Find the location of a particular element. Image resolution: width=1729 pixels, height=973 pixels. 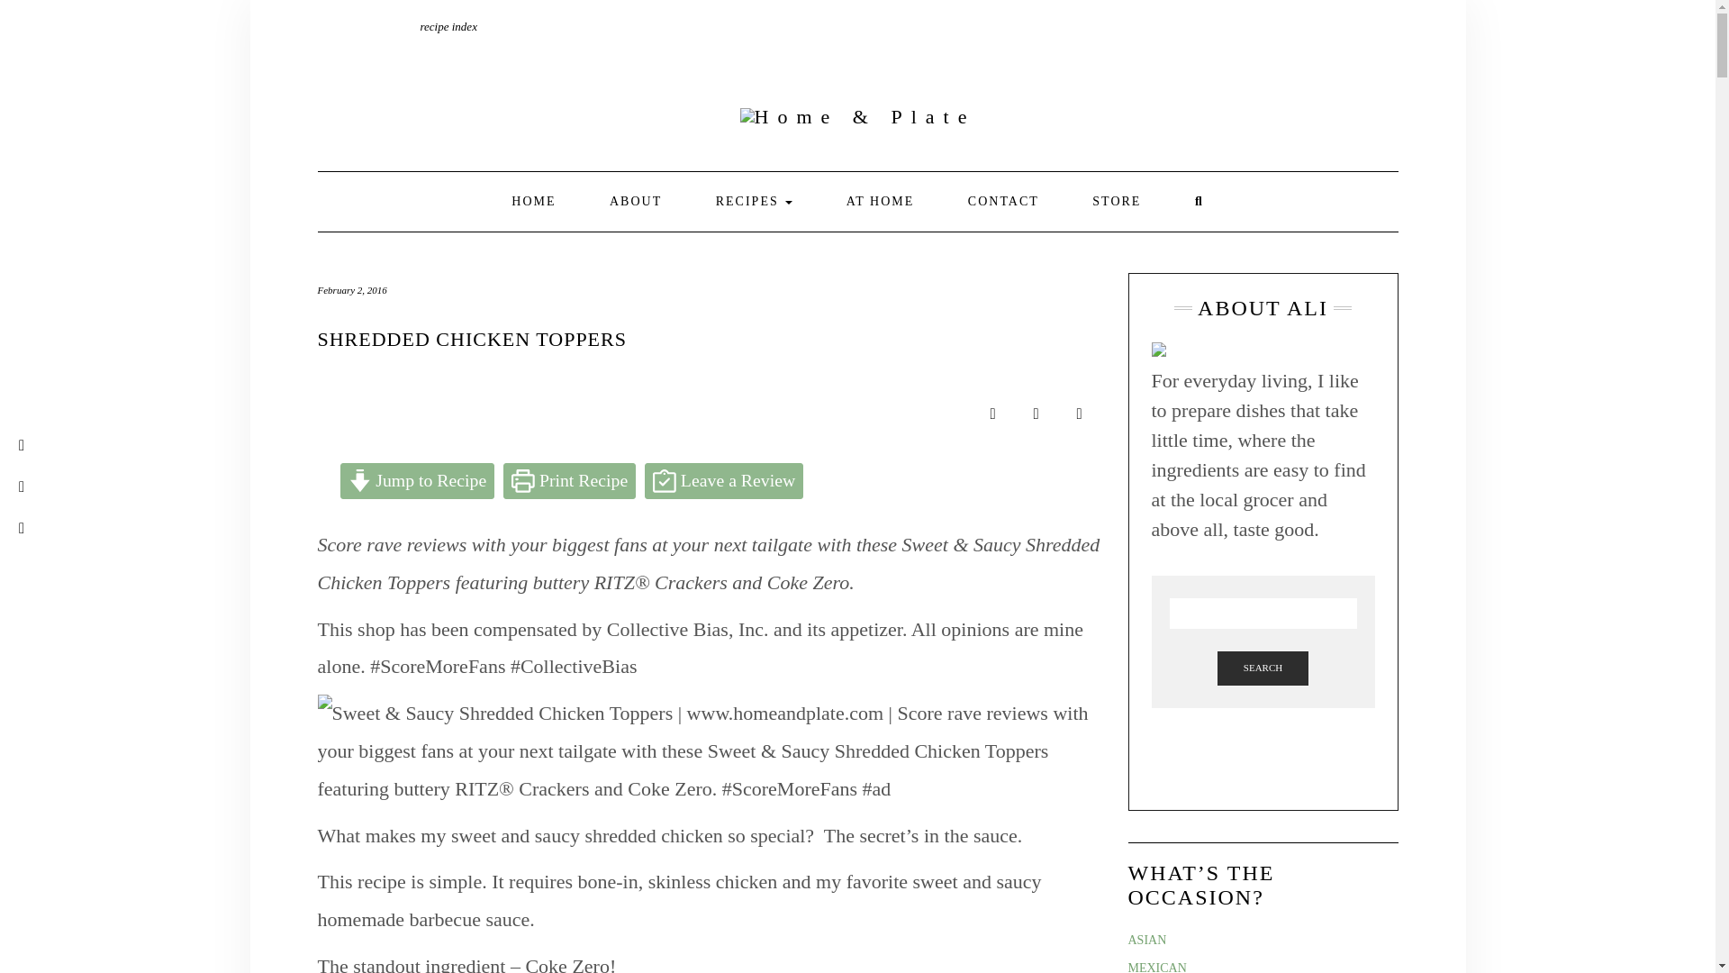

Leave a Review is located at coordinates (724, 481).